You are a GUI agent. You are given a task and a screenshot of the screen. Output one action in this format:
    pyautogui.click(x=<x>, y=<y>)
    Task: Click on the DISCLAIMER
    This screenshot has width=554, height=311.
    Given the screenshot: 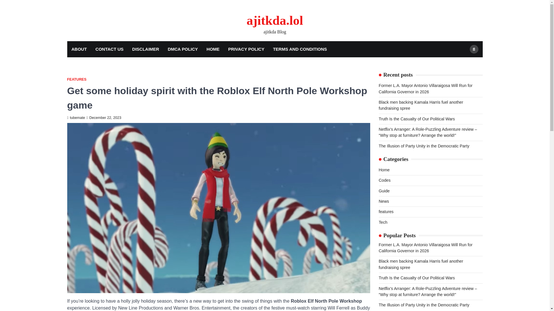 What is the action you would take?
    pyautogui.click(x=145, y=49)
    